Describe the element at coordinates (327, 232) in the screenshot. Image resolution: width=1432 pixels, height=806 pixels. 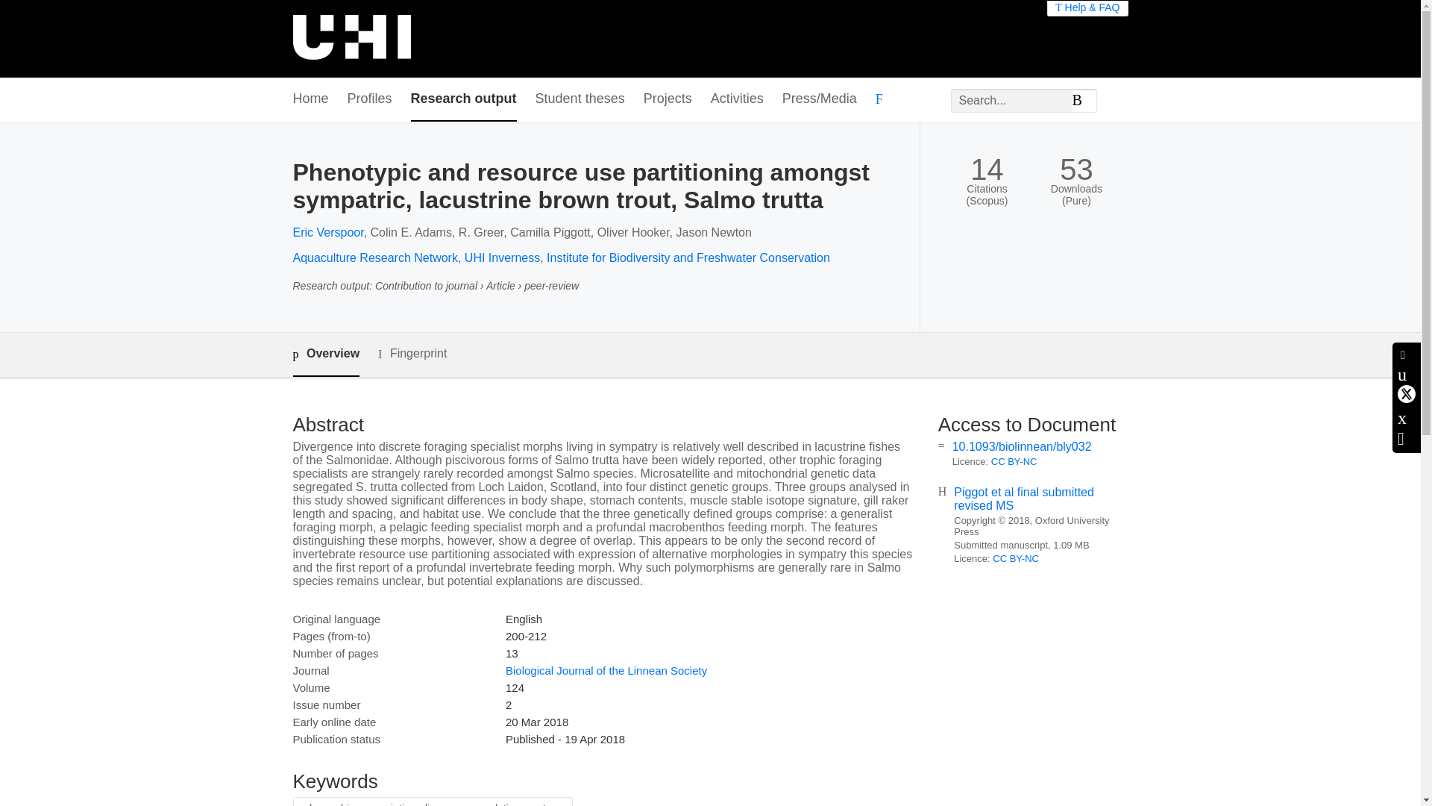
I see `Eric Verspoor` at that location.